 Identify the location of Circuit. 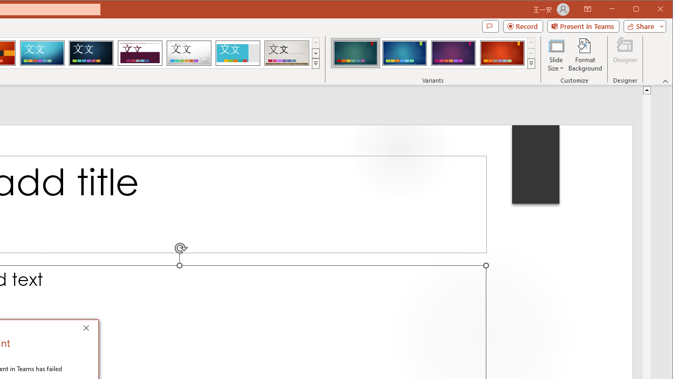
(42, 53).